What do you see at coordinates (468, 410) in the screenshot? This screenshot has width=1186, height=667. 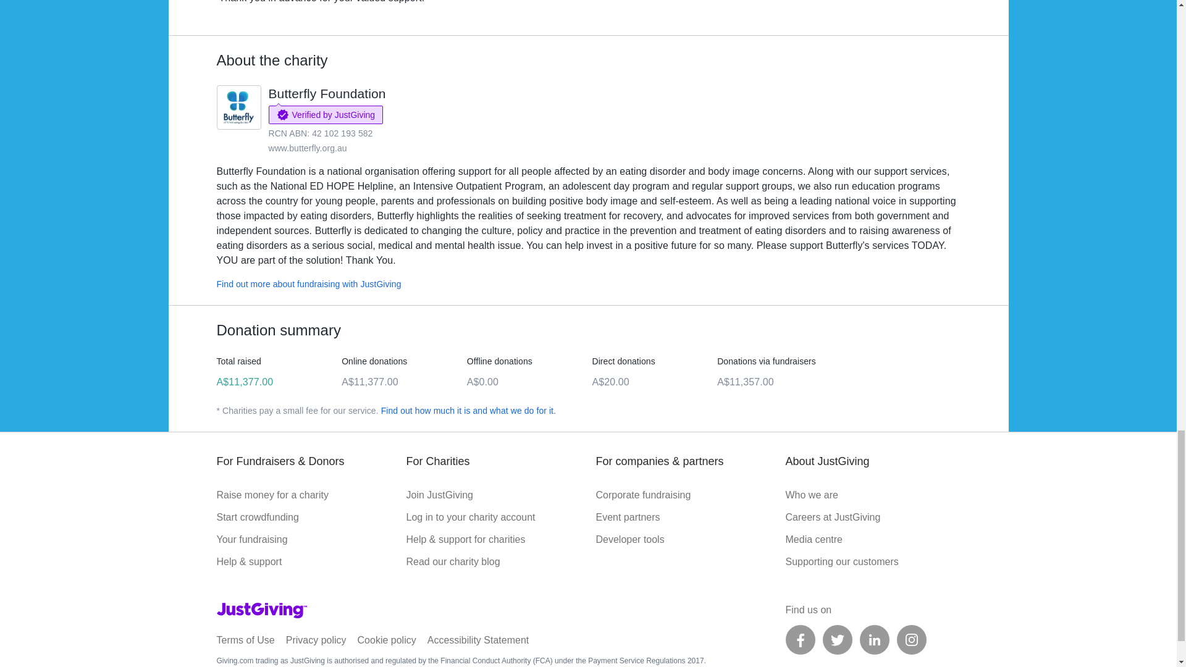 I see `Find out how much it is and what we do for it.` at bounding box center [468, 410].